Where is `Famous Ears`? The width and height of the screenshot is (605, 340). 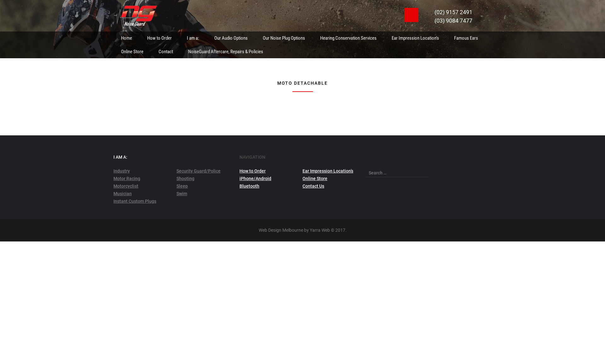 Famous Ears is located at coordinates (466, 38).